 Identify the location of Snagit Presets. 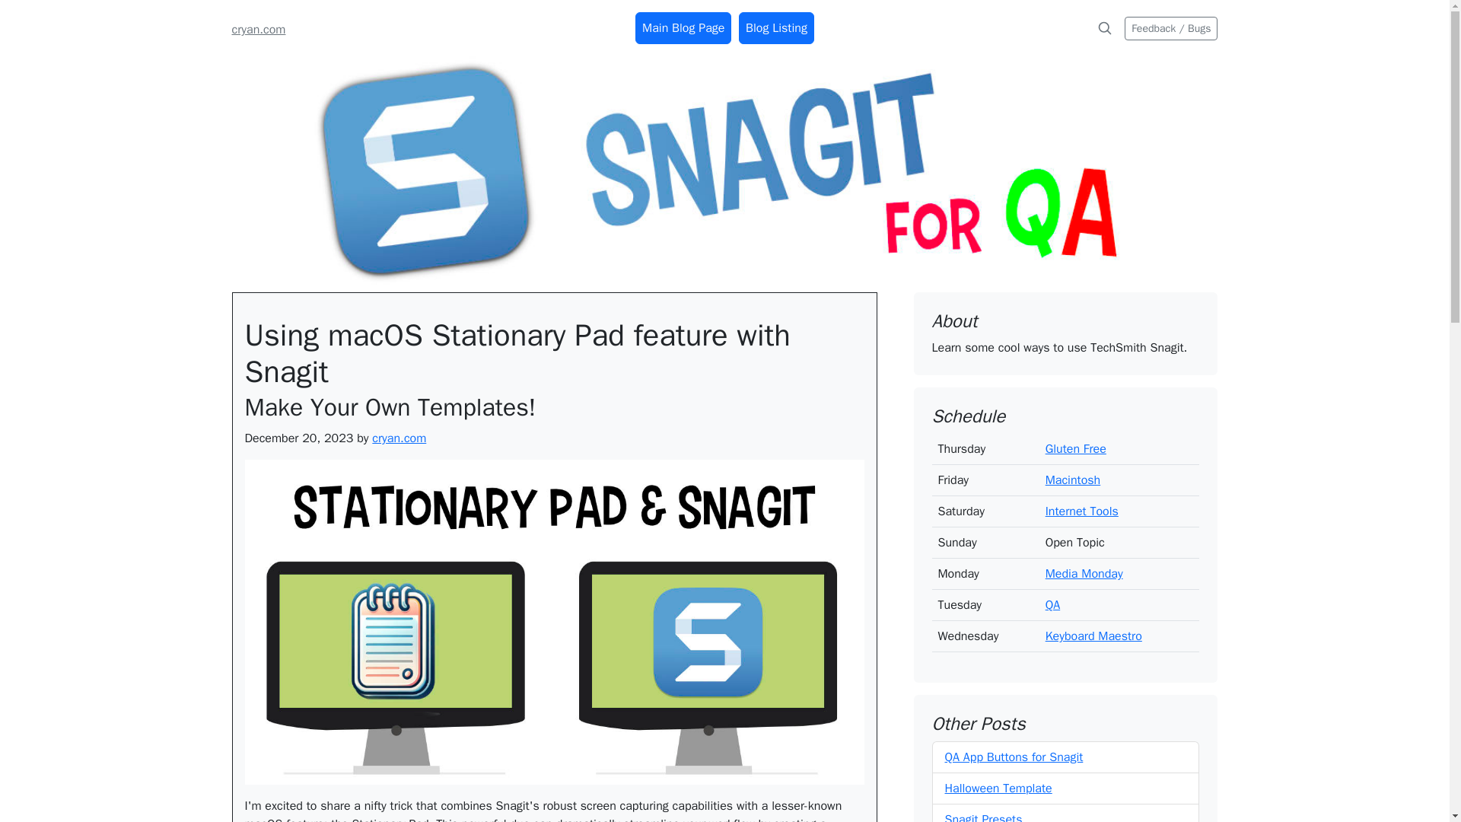
(984, 817).